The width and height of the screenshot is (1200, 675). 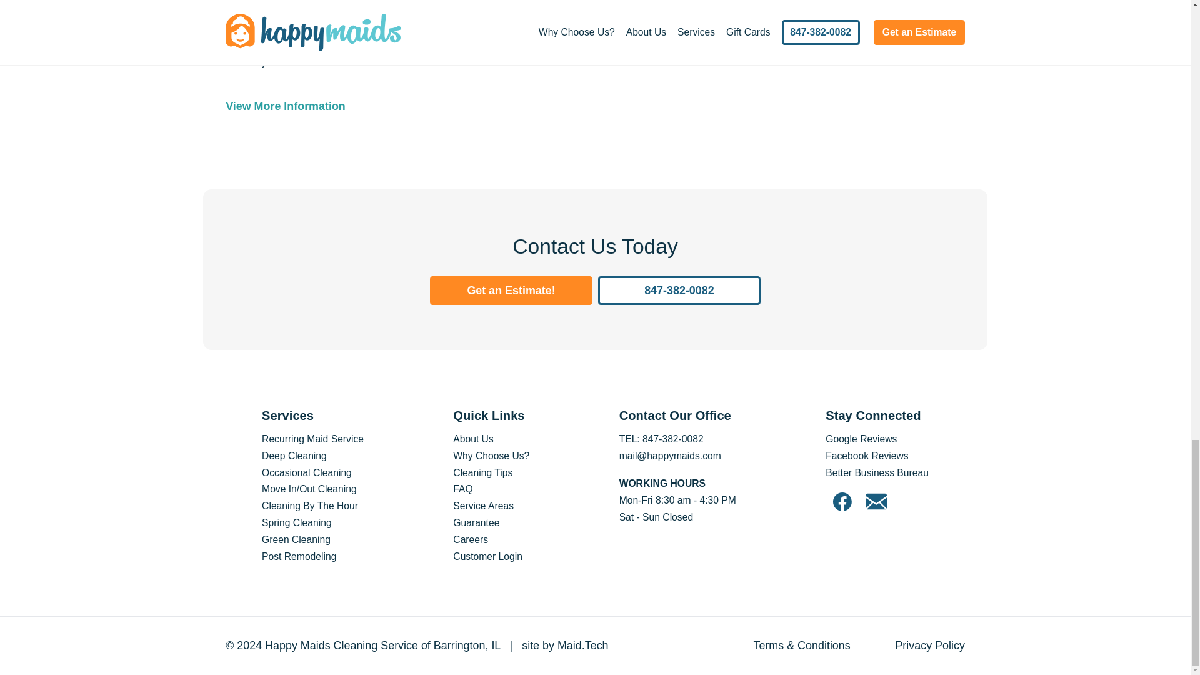 What do you see at coordinates (482, 472) in the screenshot?
I see `Cleaning Tips` at bounding box center [482, 472].